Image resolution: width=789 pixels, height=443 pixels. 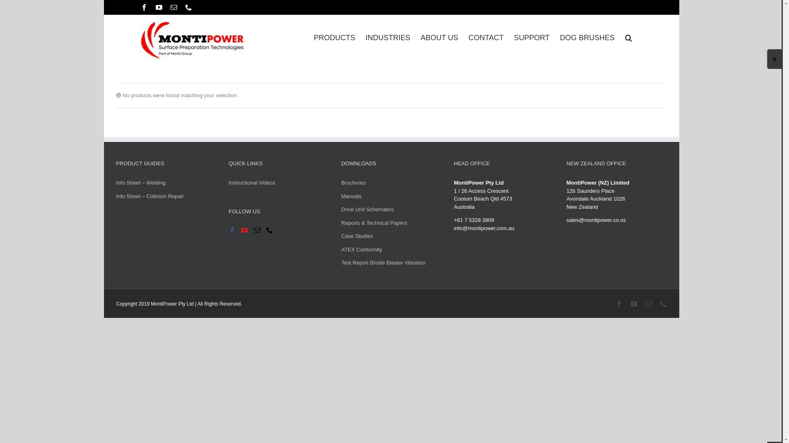 I want to click on Search, so click(x=628, y=46).